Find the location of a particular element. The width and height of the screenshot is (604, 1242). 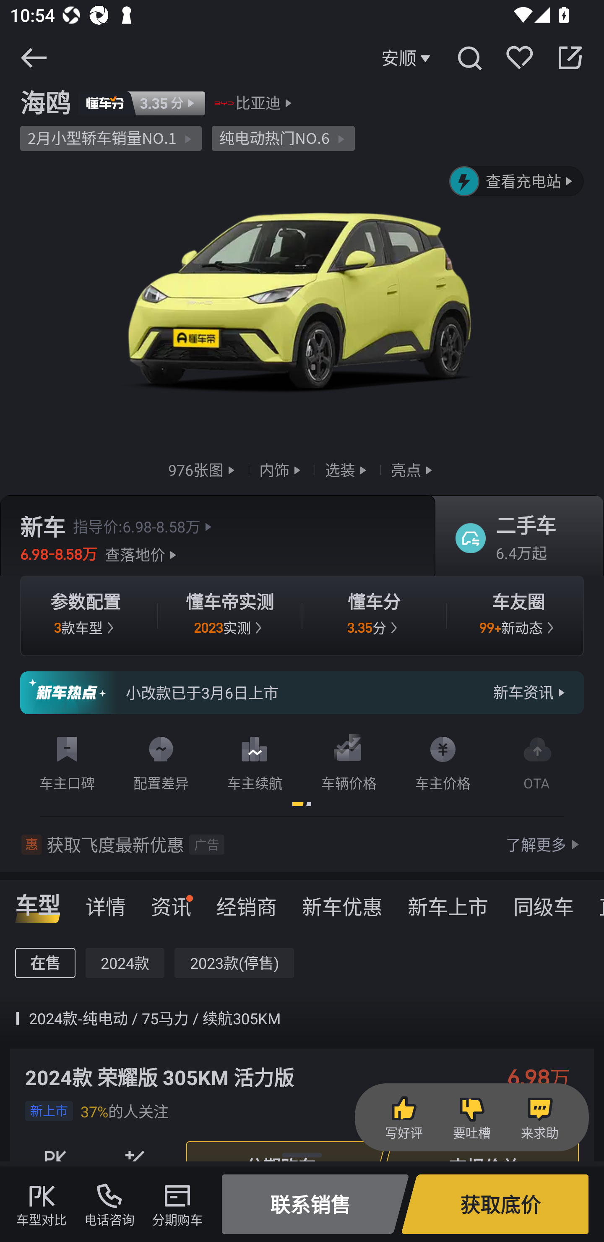

安顺 is located at coordinates (408, 58).